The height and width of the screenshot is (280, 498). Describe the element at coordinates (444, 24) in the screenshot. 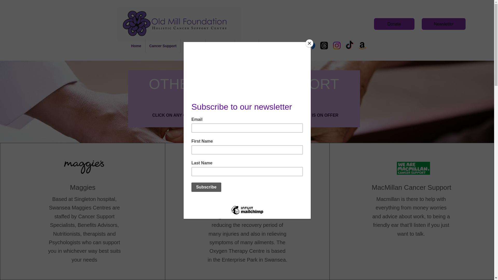

I see `Newsletter` at that location.